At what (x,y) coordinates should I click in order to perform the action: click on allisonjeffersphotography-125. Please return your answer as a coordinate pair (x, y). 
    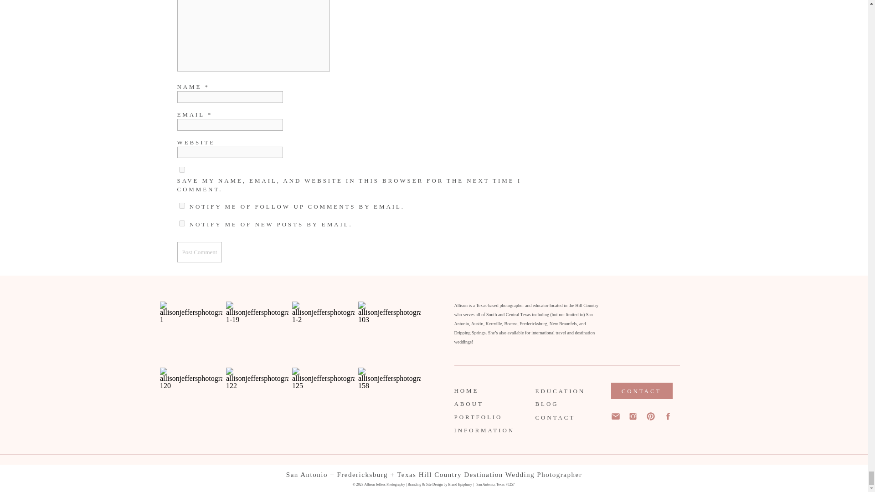
    Looking at the image, I should click on (323, 398).